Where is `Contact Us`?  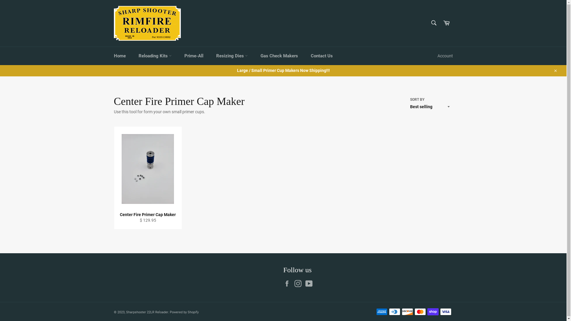 Contact Us is located at coordinates (321, 56).